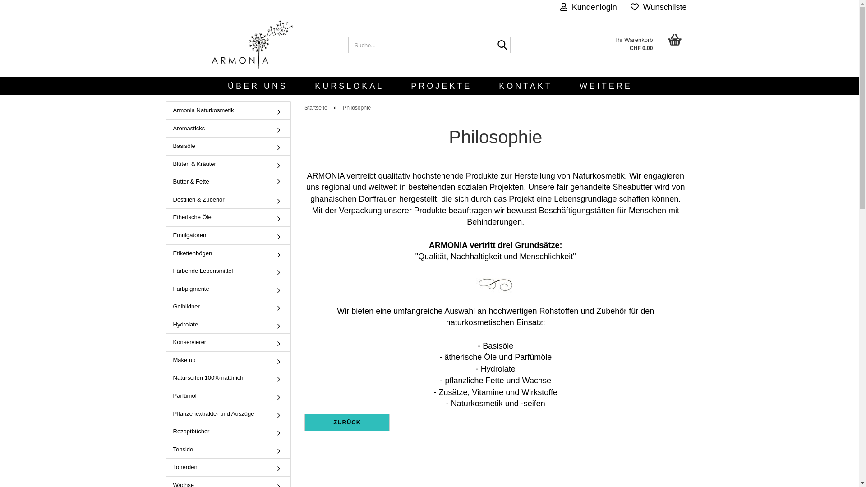 This screenshot has width=866, height=487. Describe the element at coordinates (228, 361) in the screenshot. I see `Make up` at that location.